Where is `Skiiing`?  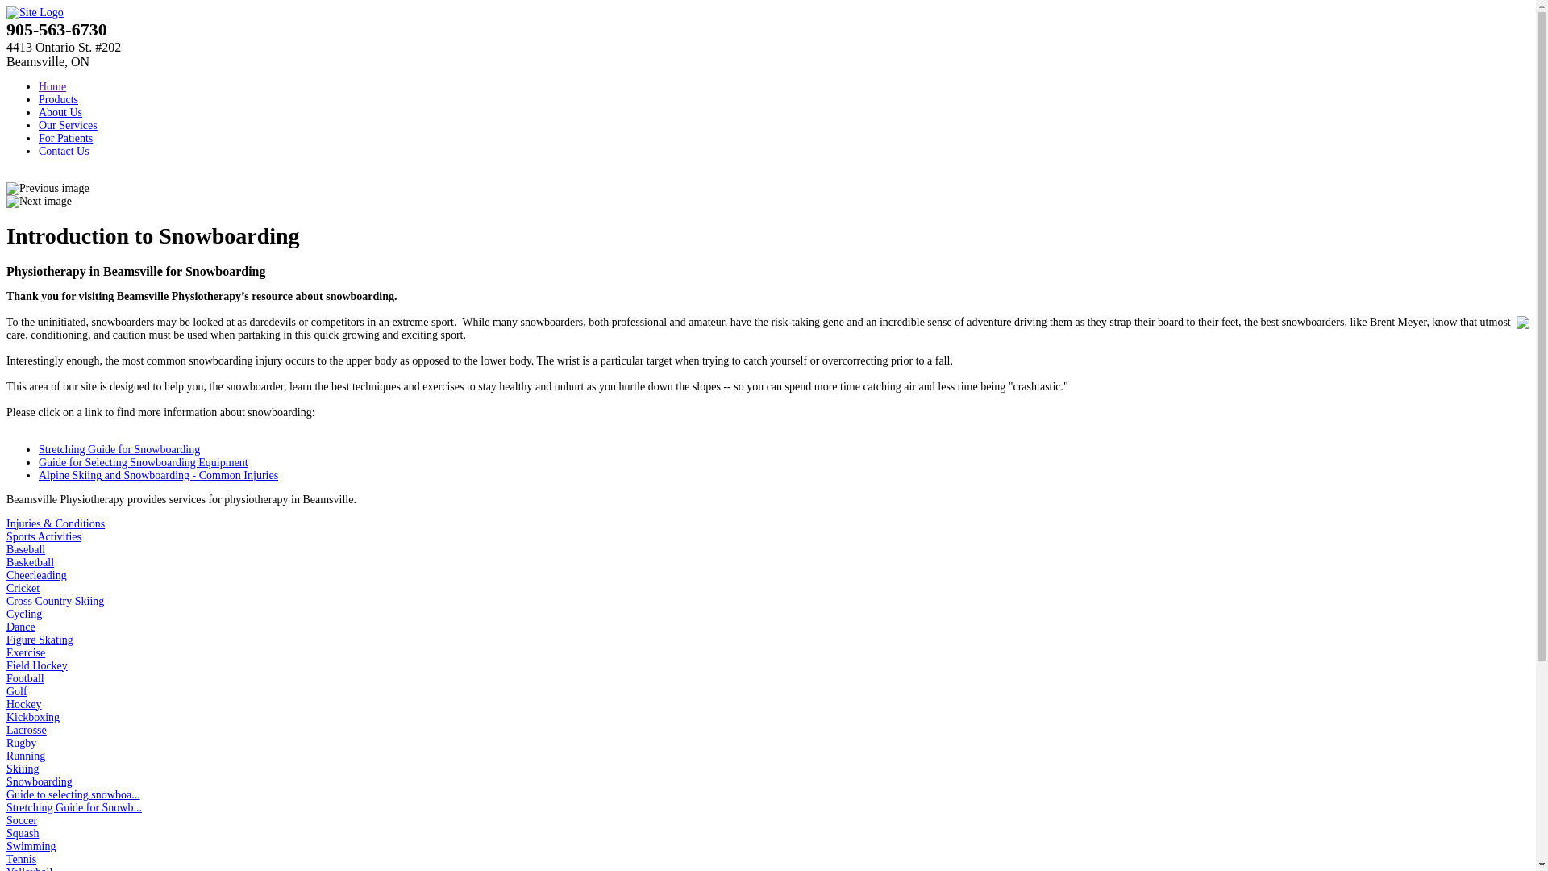 Skiiing is located at coordinates (23, 769).